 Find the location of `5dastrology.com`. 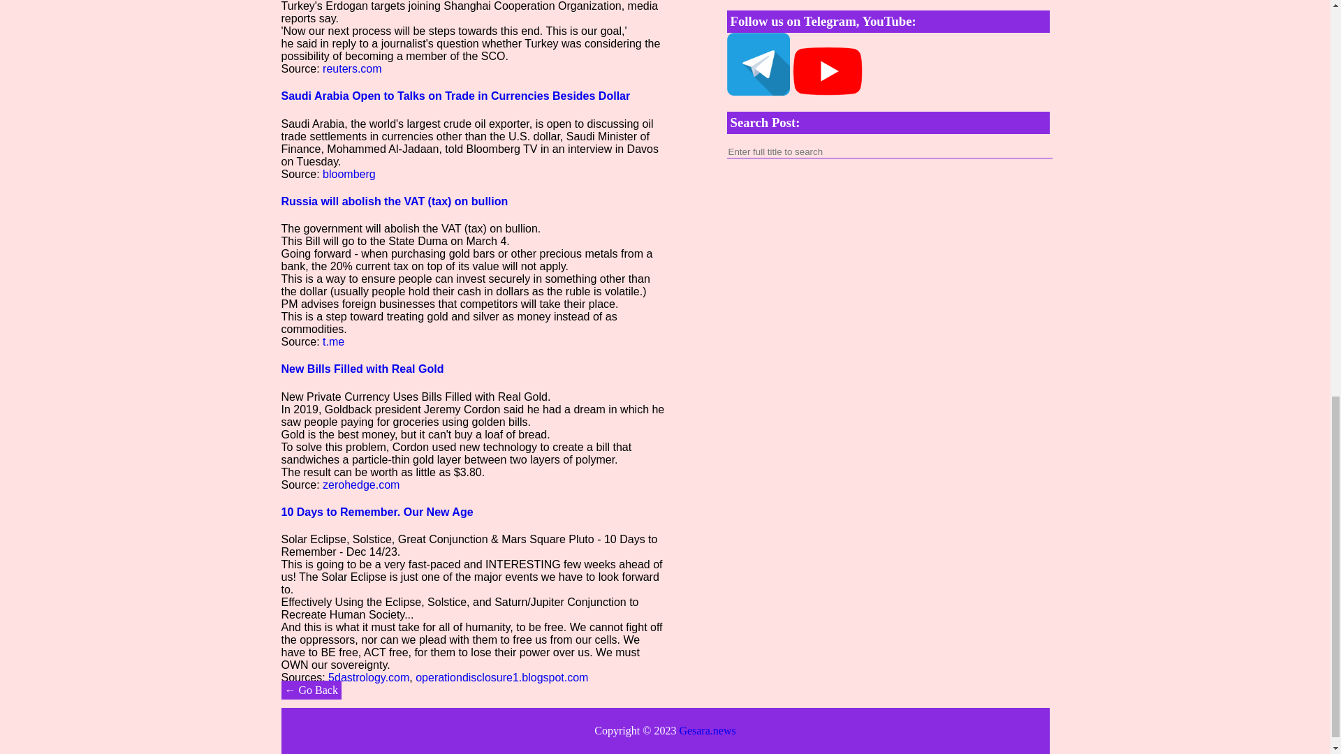

5dastrology.com is located at coordinates (369, 677).